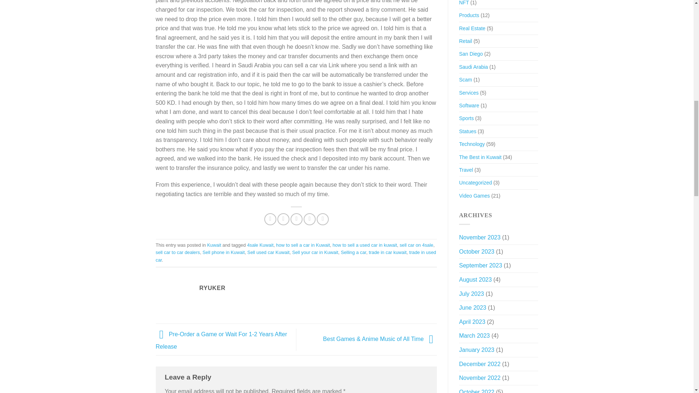 The height and width of the screenshot is (393, 699). I want to click on Sell phone in Kuwait, so click(224, 252).